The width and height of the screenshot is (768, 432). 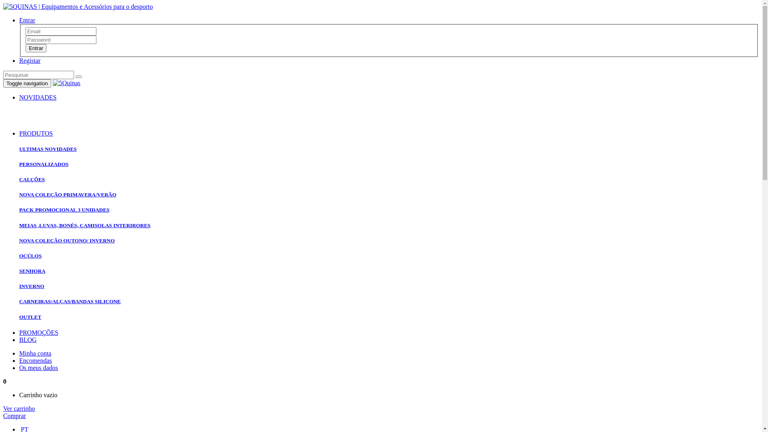 I want to click on Comprar, so click(x=14, y=416).